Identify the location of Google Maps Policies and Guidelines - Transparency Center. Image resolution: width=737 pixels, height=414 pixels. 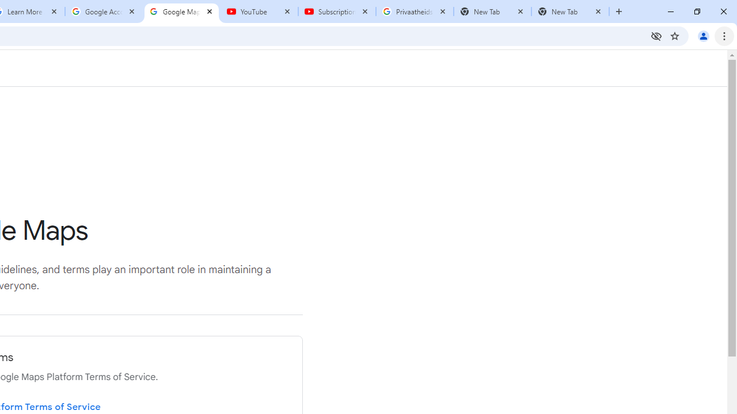
(181, 11).